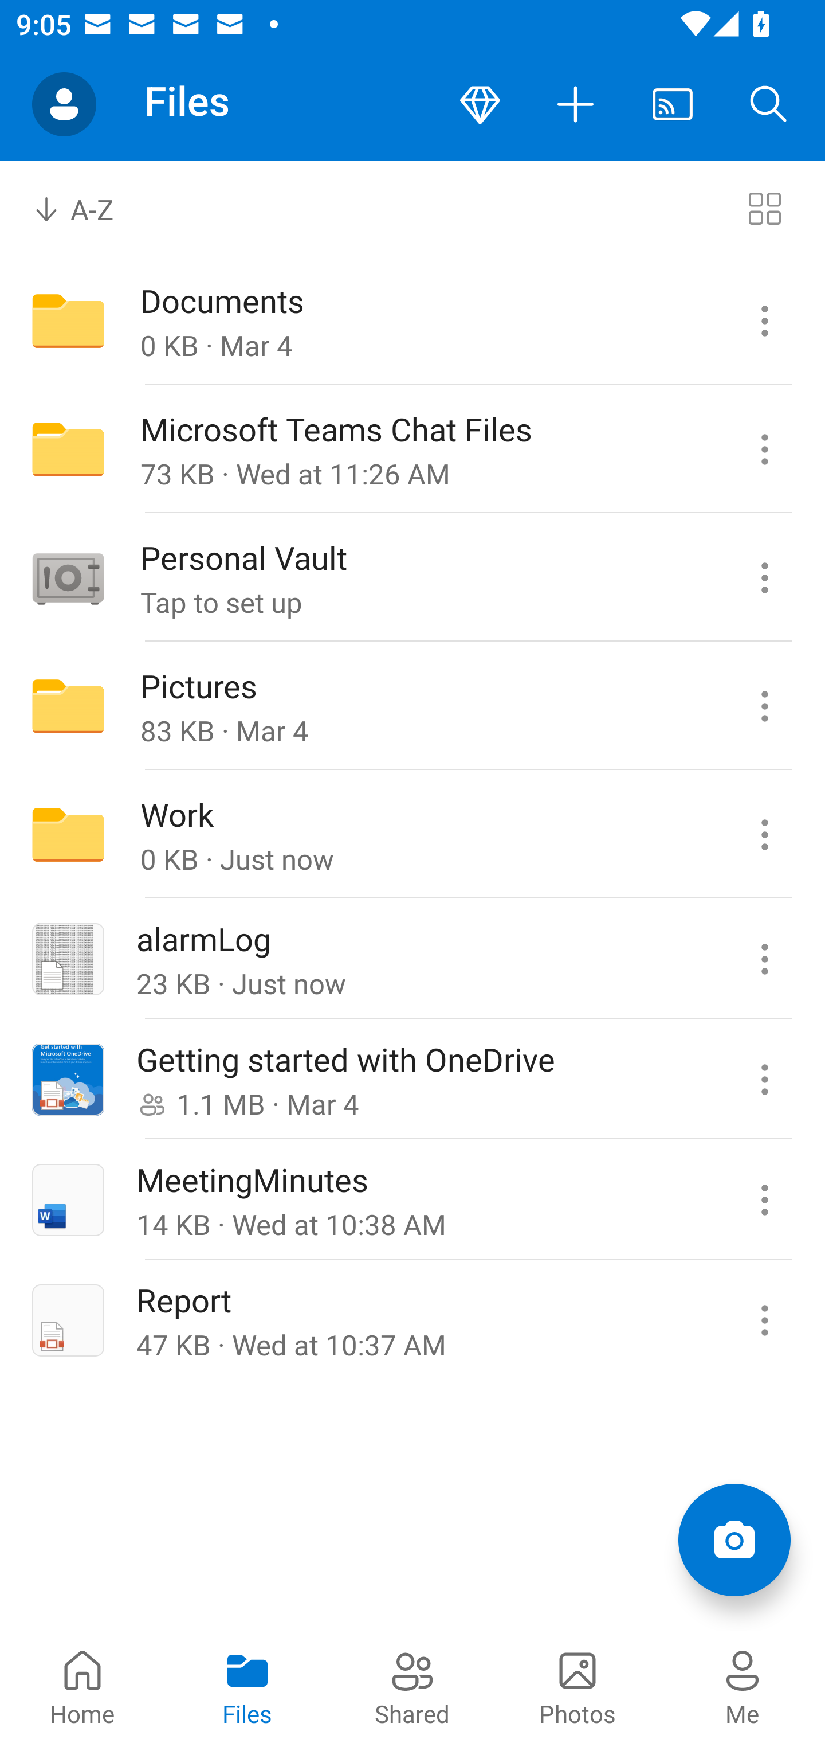  I want to click on Premium button, so click(480, 104).